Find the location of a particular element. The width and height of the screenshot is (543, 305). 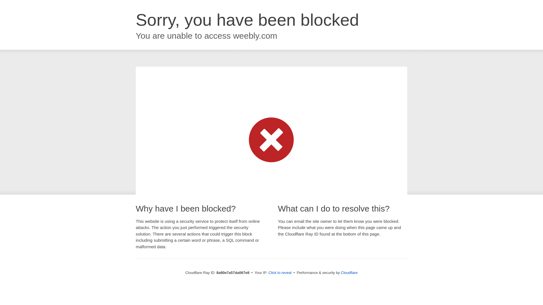

Click to reveal is located at coordinates (280, 273).